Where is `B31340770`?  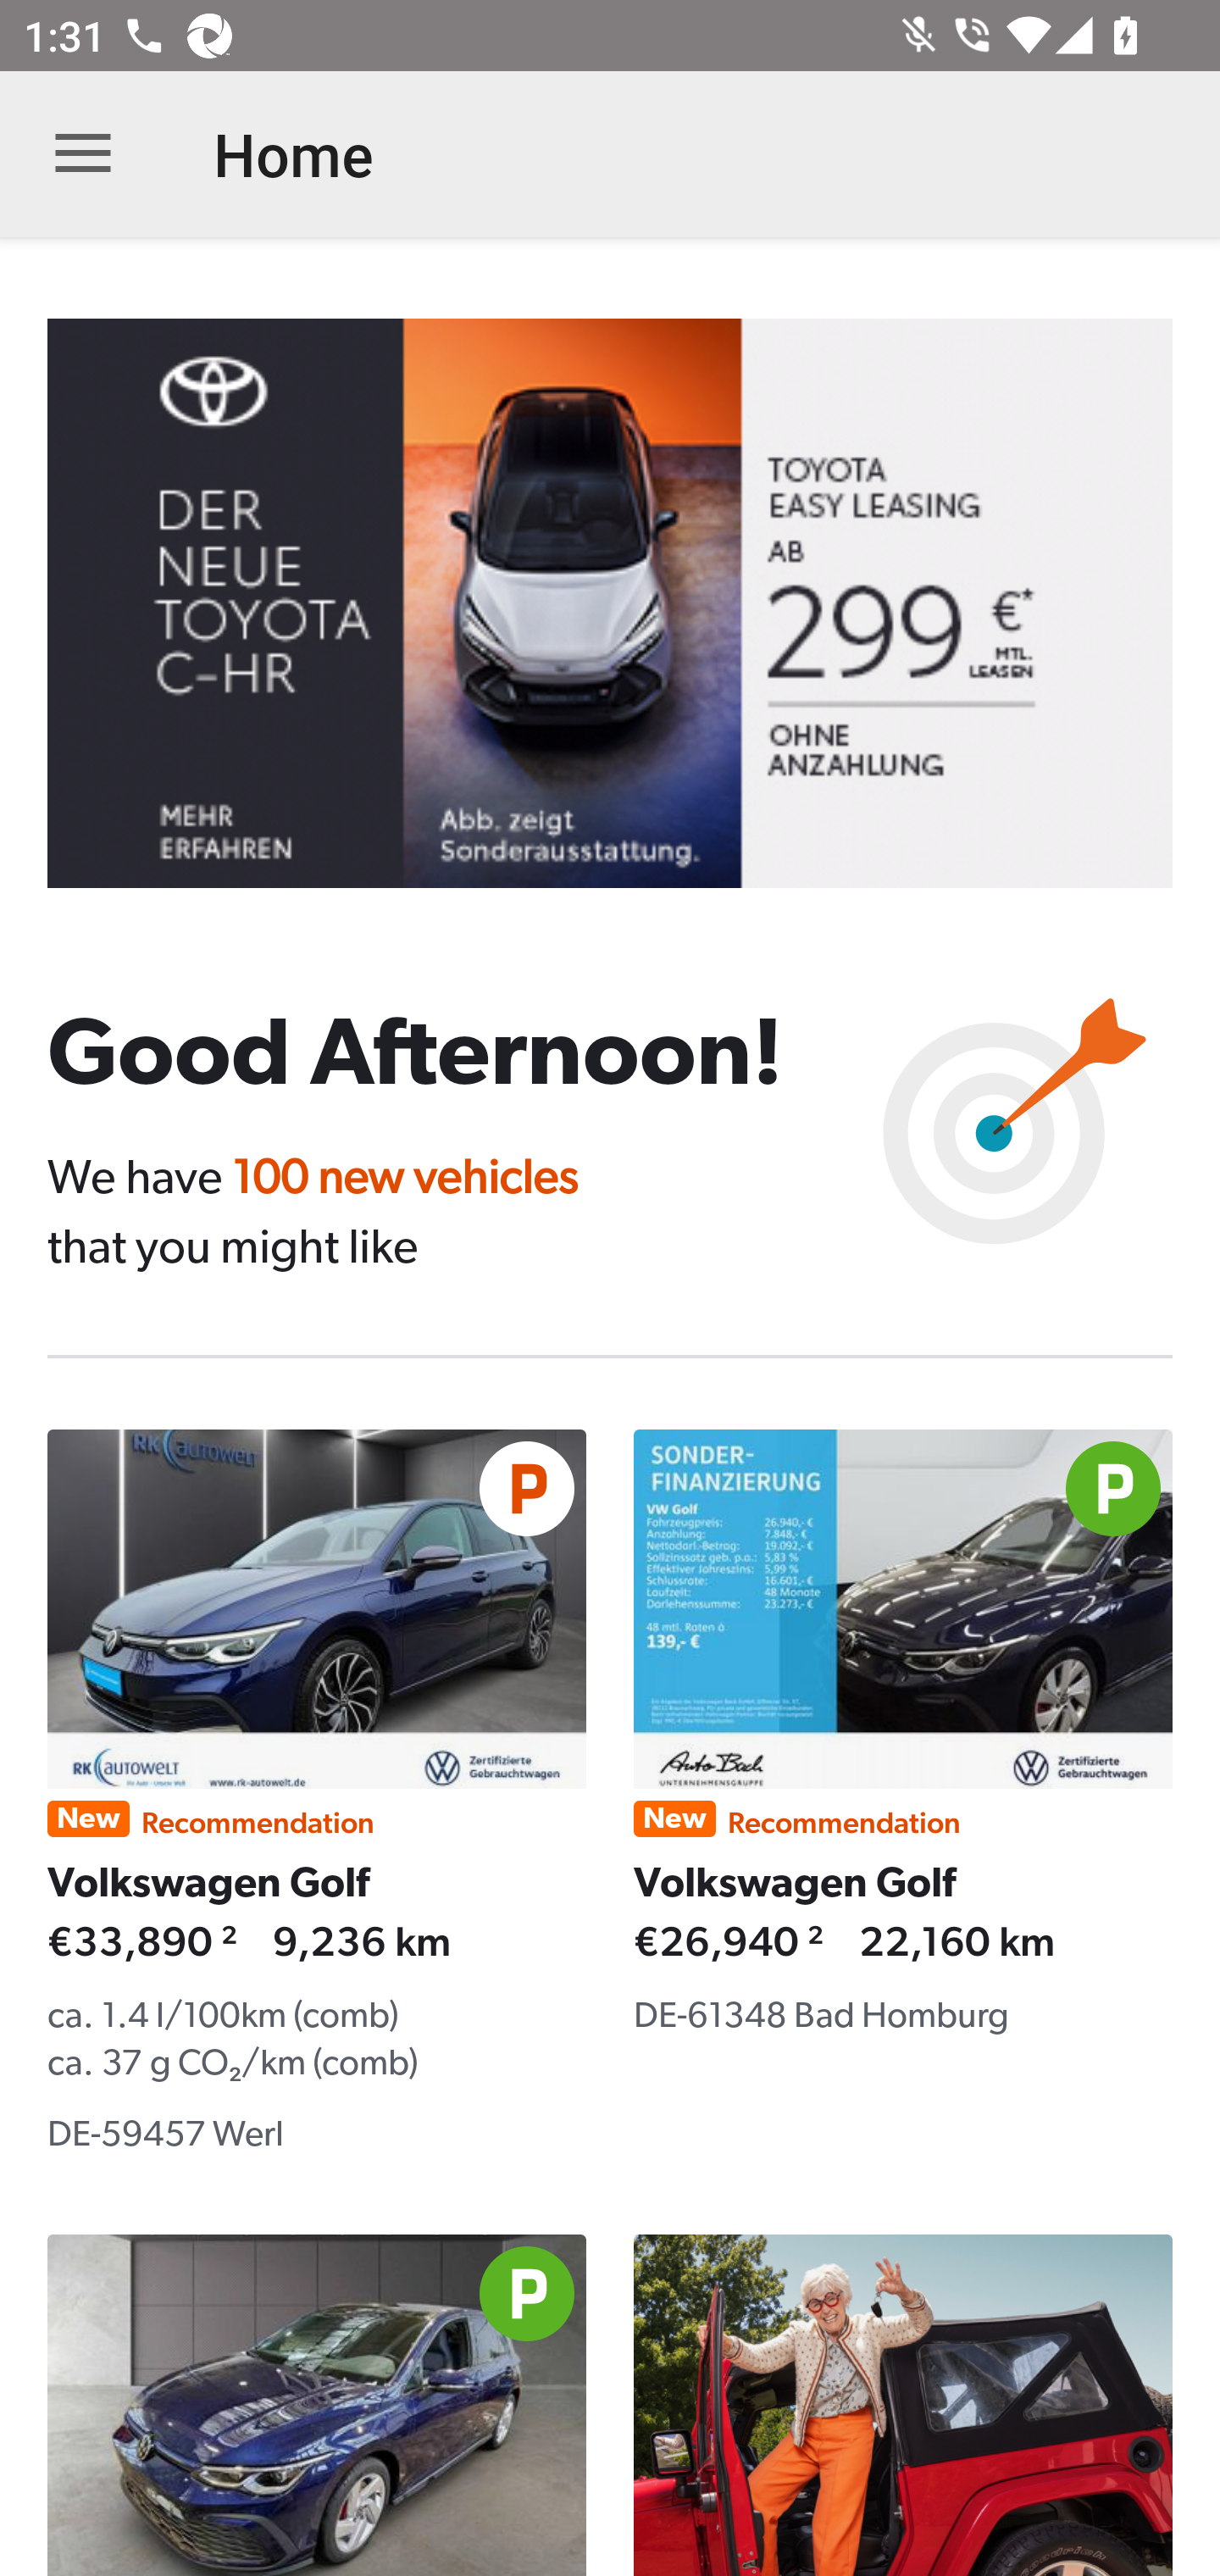 B31340770 is located at coordinates (634, 603).